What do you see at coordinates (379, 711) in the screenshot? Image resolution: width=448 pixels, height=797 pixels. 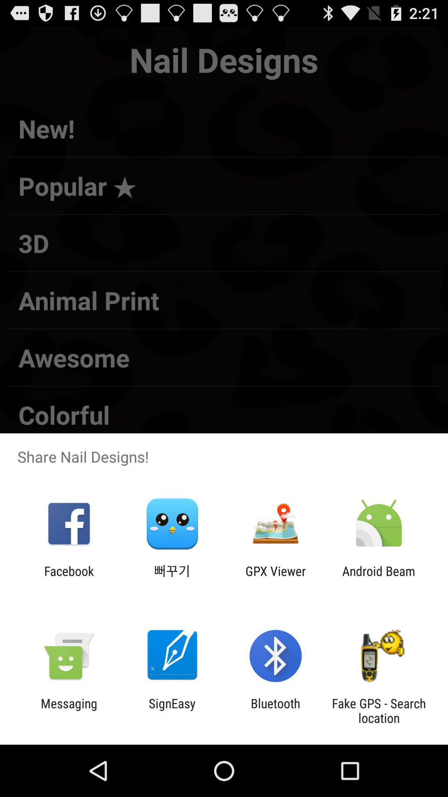 I see `open the app next to bluetooth app` at bounding box center [379, 711].